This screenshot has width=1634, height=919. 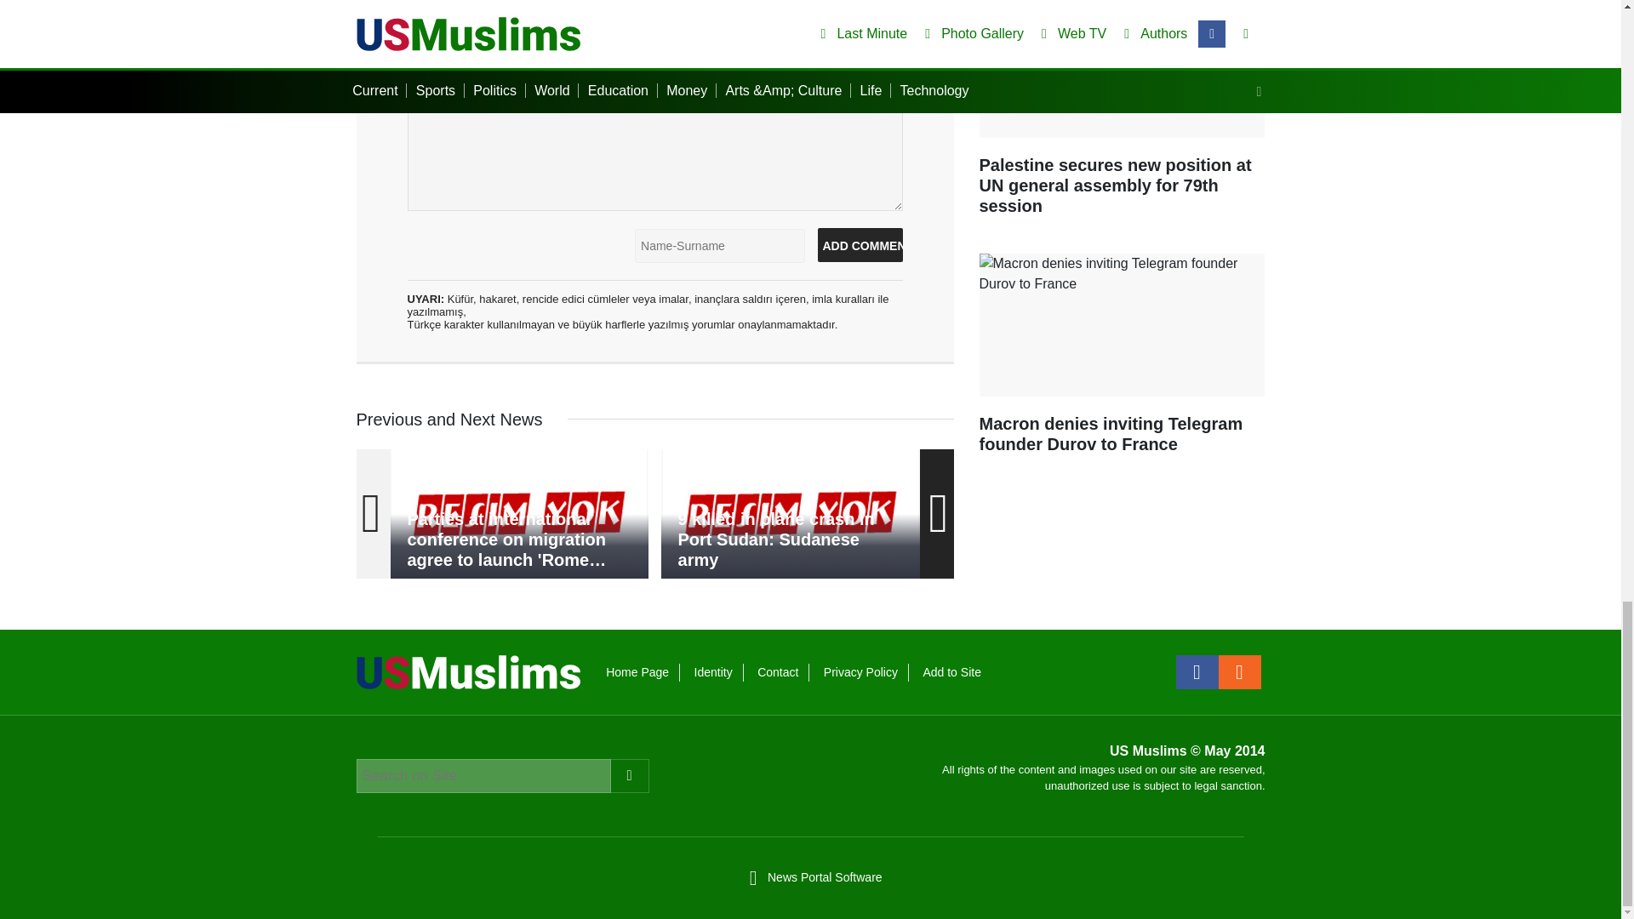 I want to click on Identity, so click(x=713, y=672).